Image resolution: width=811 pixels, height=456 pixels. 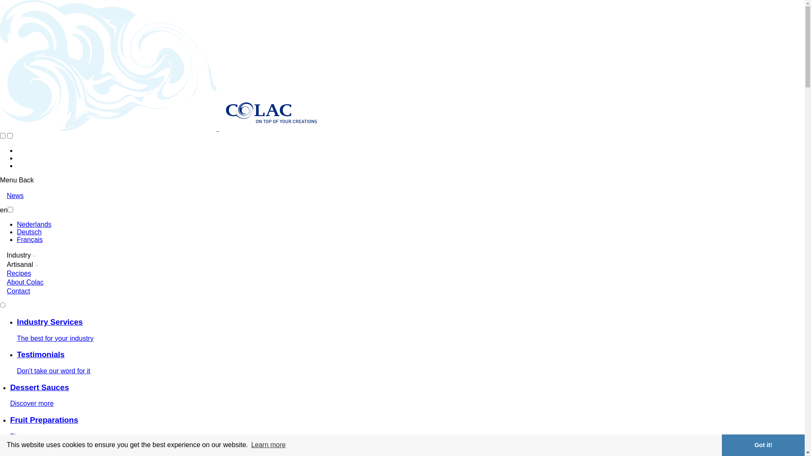 I want to click on Deutsch, so click(x=30, y=232).